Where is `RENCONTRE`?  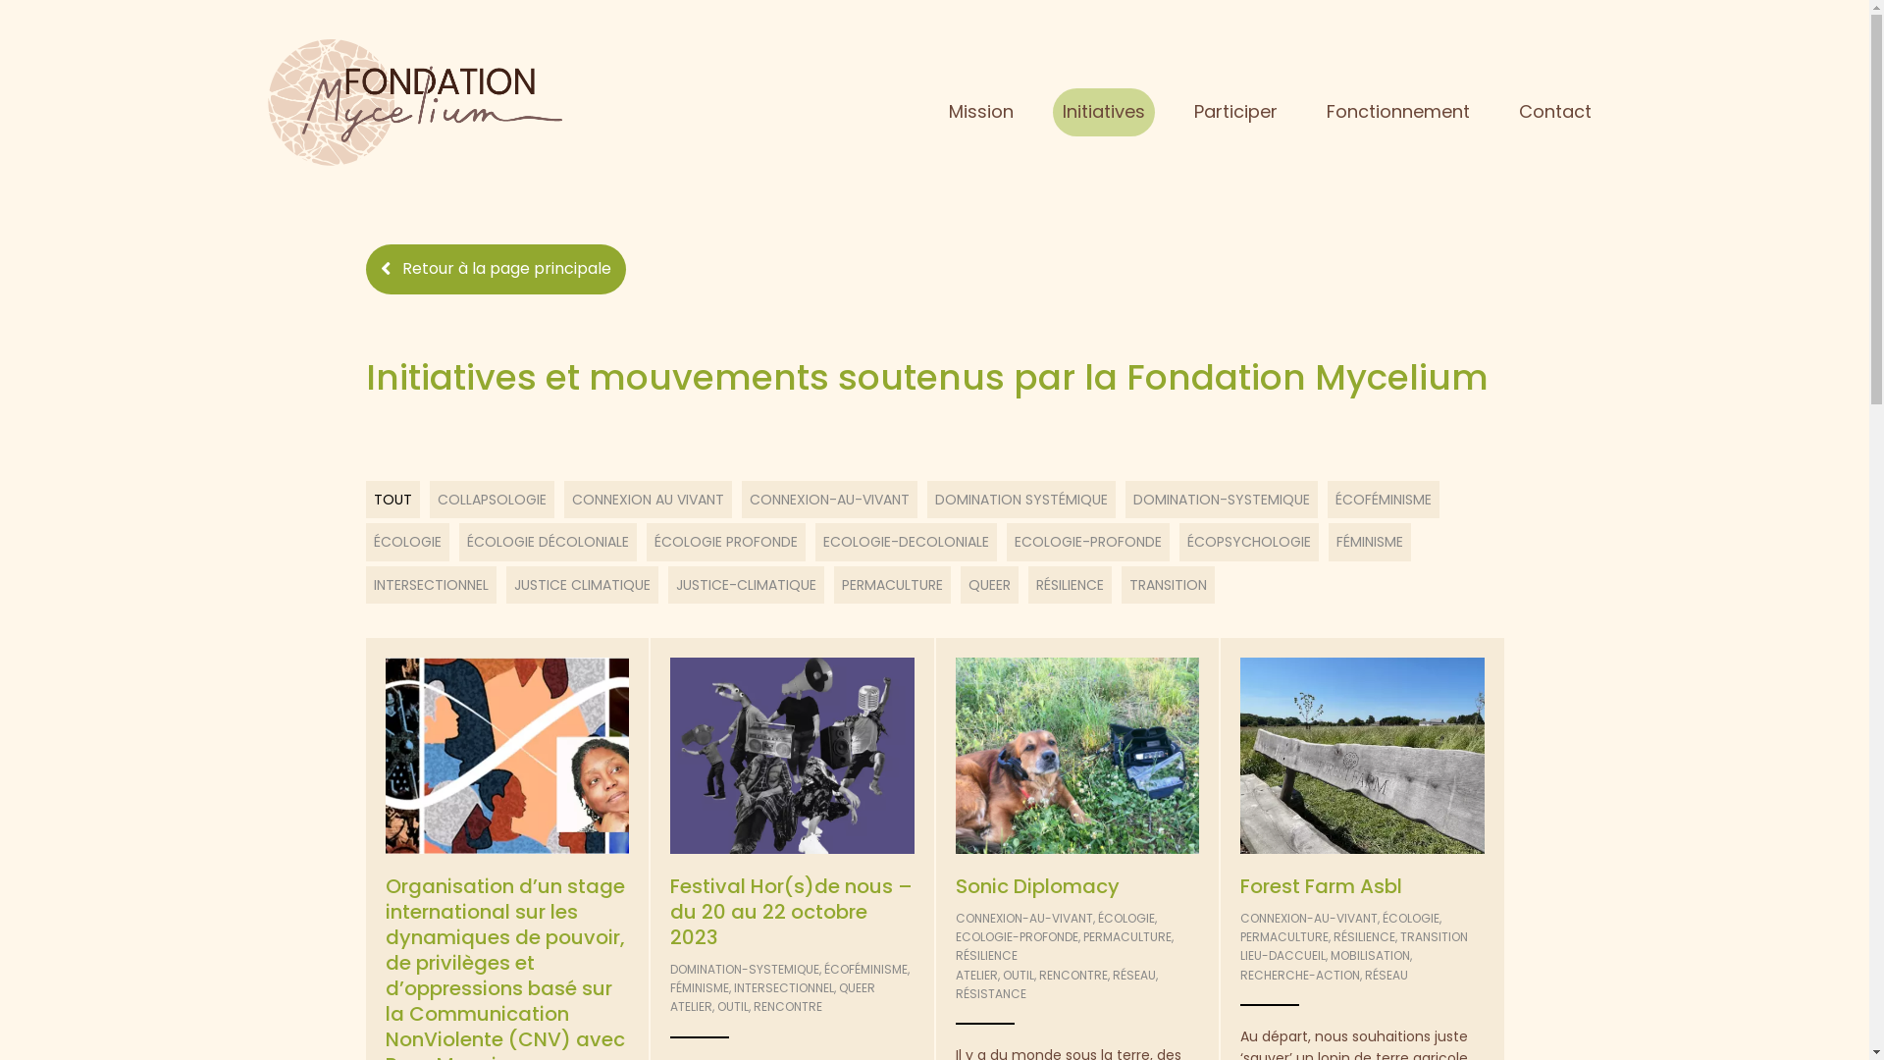
RENCONTRE is located at coordinates (788, 1007).